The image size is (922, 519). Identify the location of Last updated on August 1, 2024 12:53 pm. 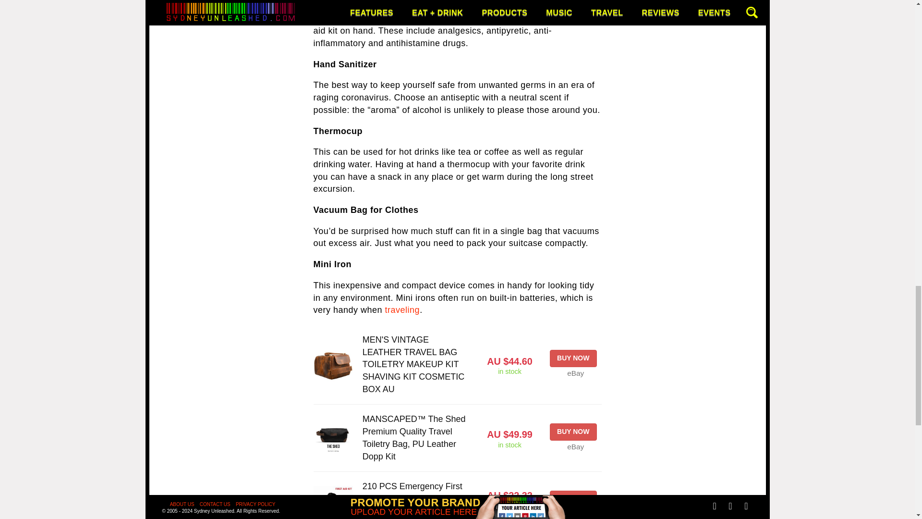
(510, 517).